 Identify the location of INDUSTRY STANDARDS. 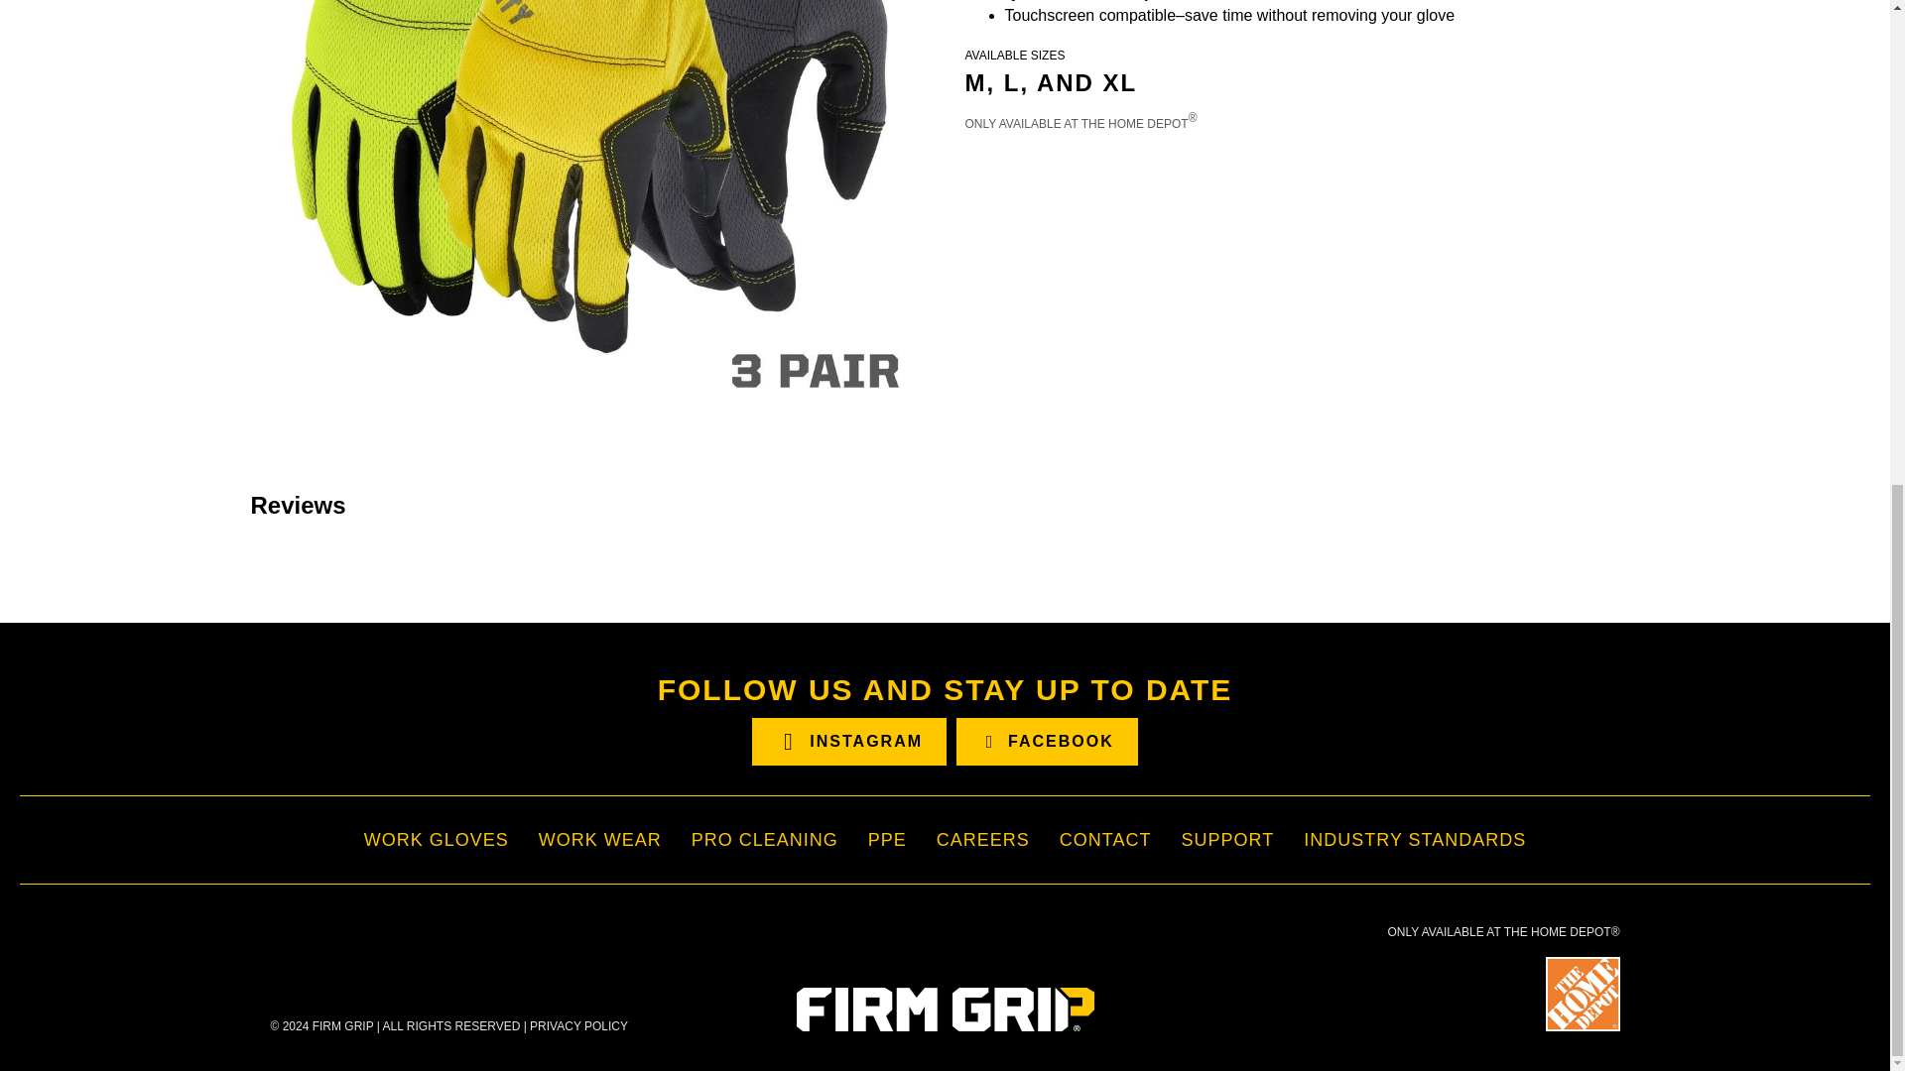
(1414, 840).